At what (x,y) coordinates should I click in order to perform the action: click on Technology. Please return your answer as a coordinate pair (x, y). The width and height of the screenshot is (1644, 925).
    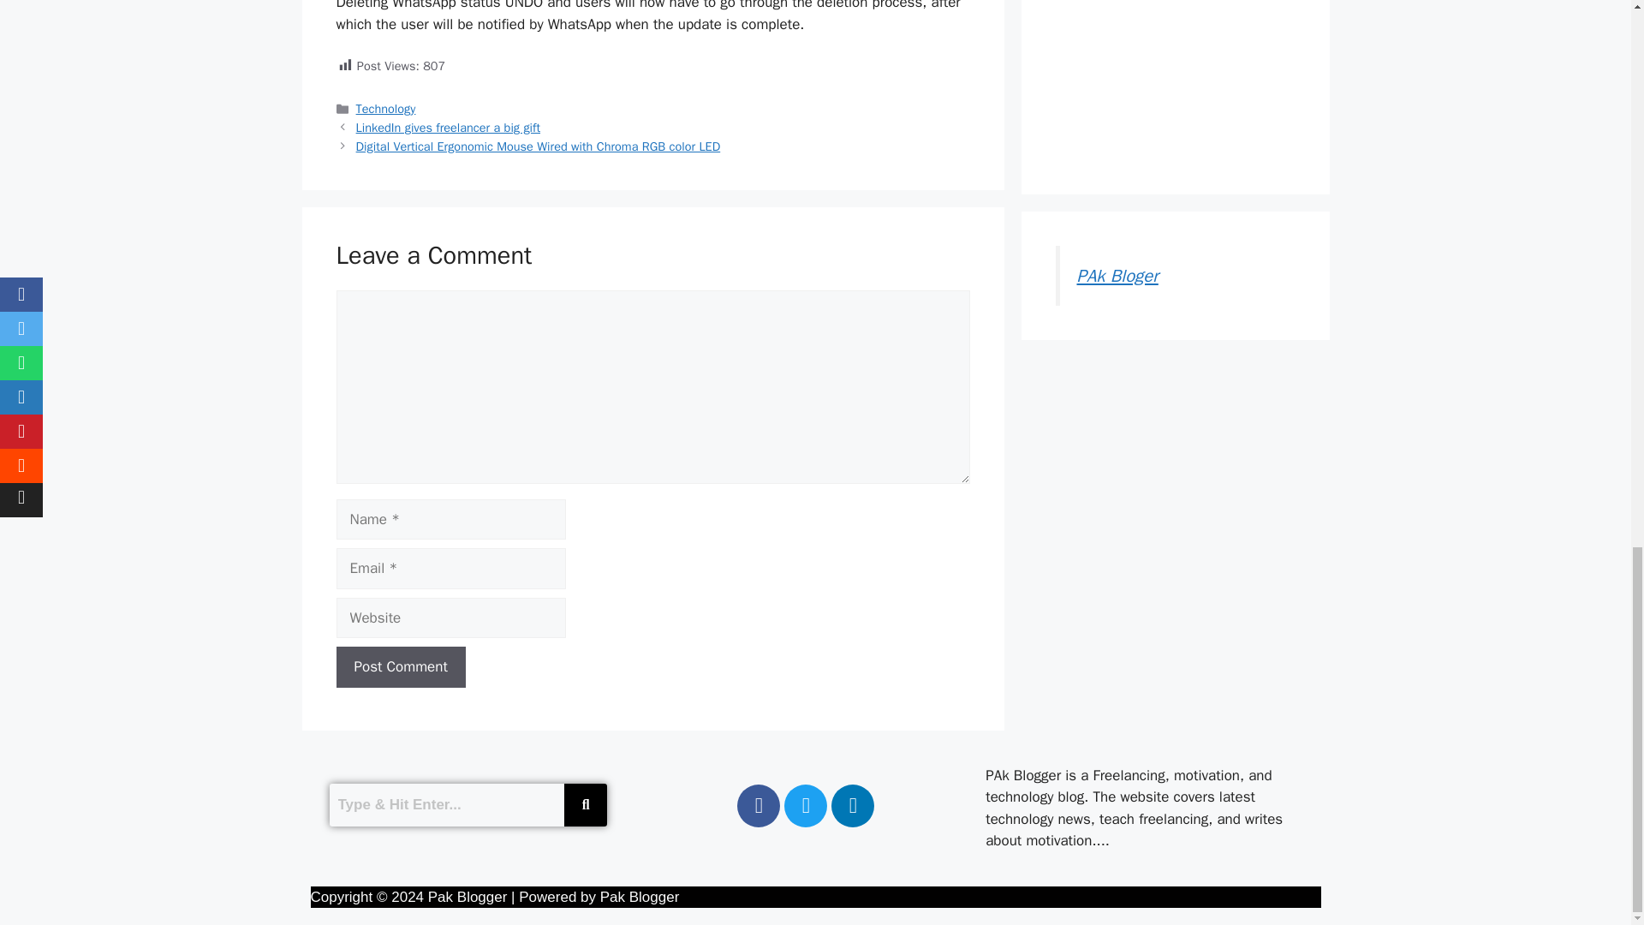
    Looking at the image, I should click on (385, 108).